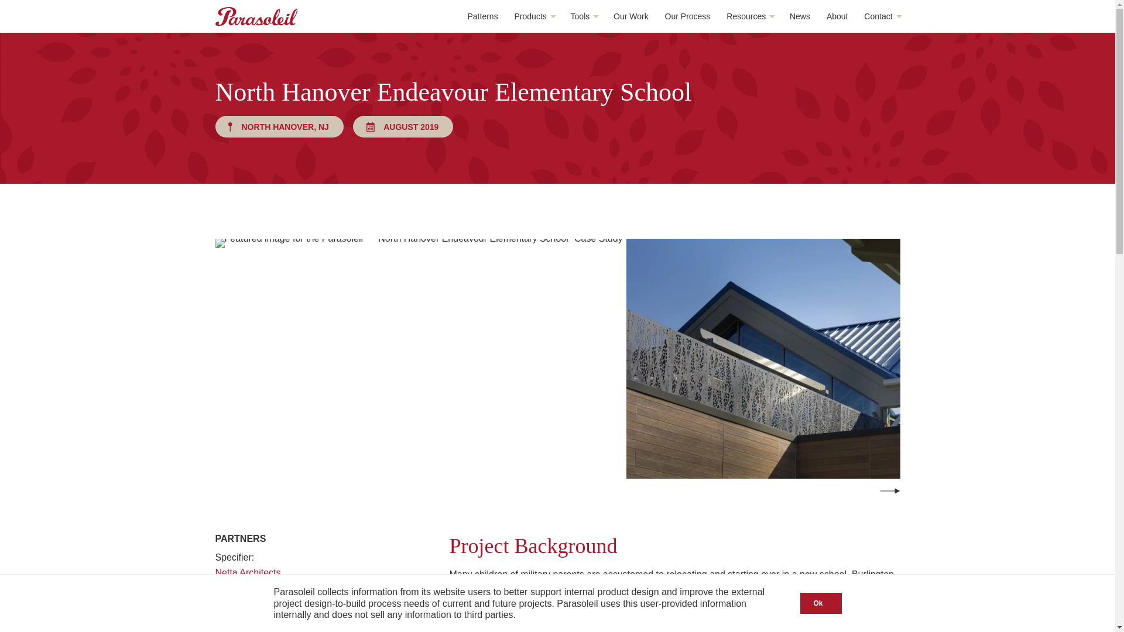  I want to click on Patterns, so click(482, 16).